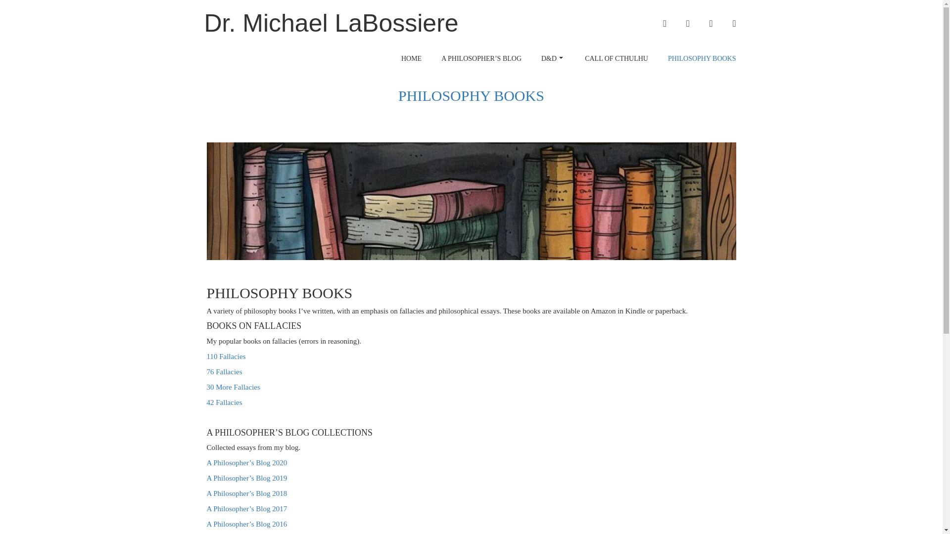  Describe the element at coordinates (665, 23) in the screenshot. I see `FACEBOOK` at that location.